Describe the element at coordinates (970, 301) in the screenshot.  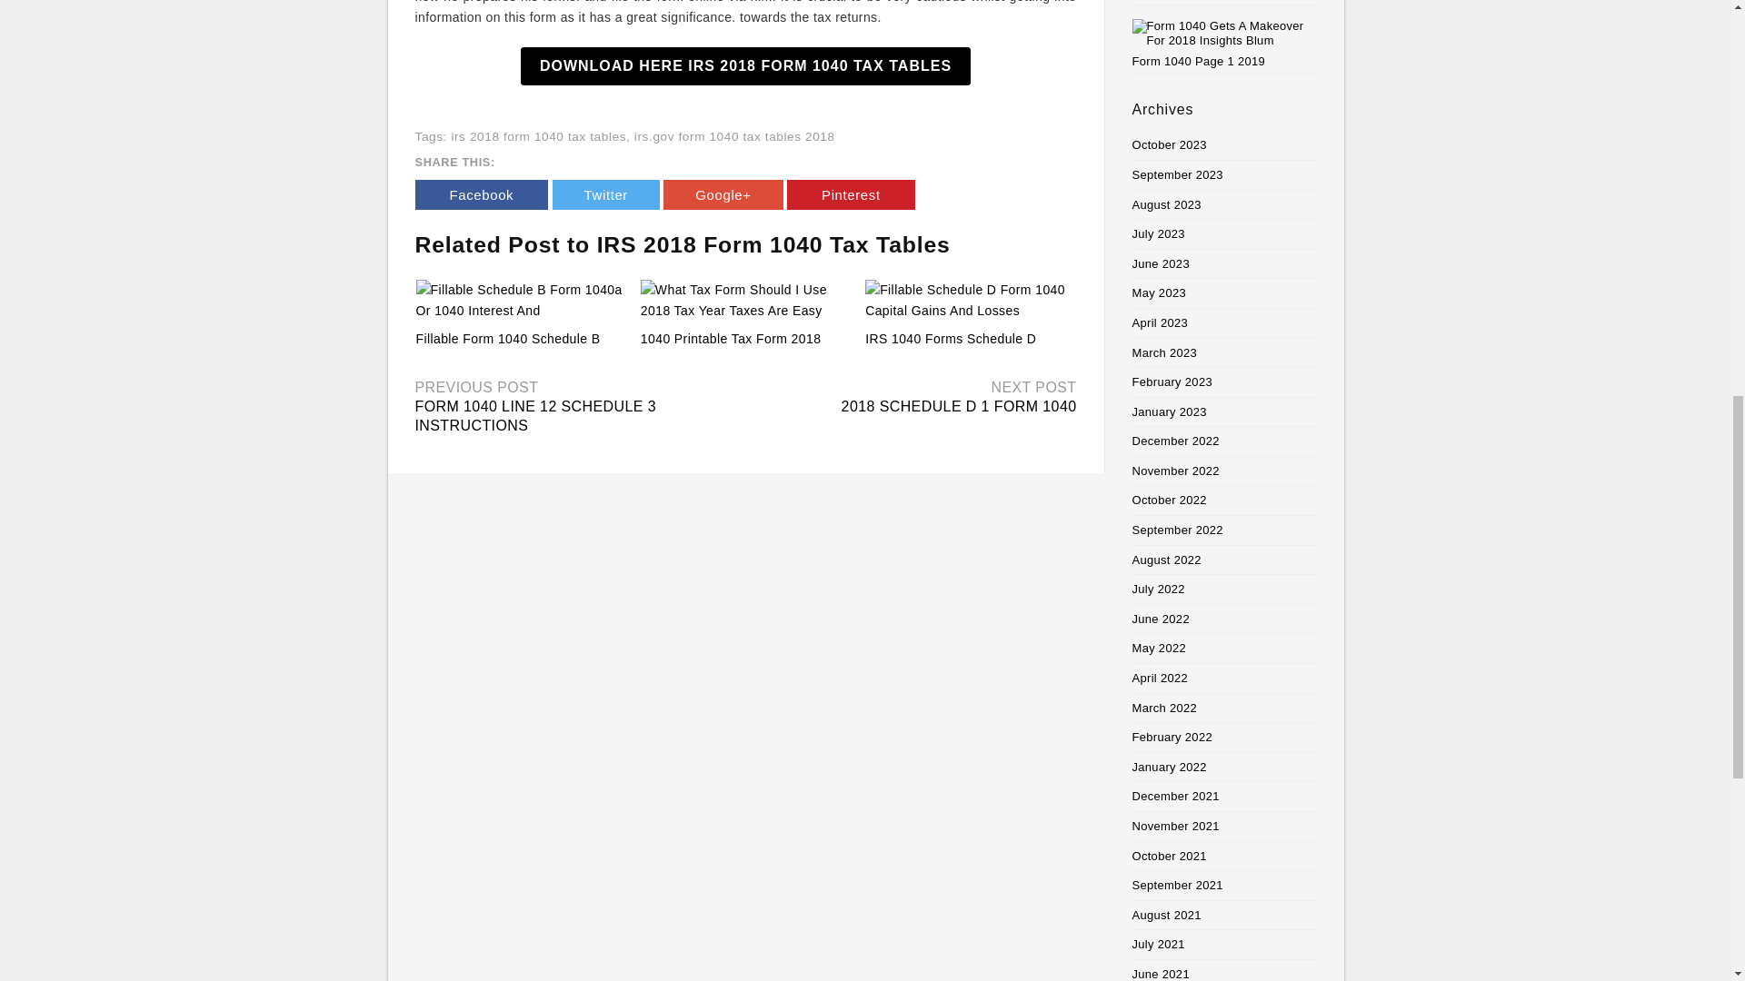
I see `IRS 1040 Forms Schedule D` at that location.